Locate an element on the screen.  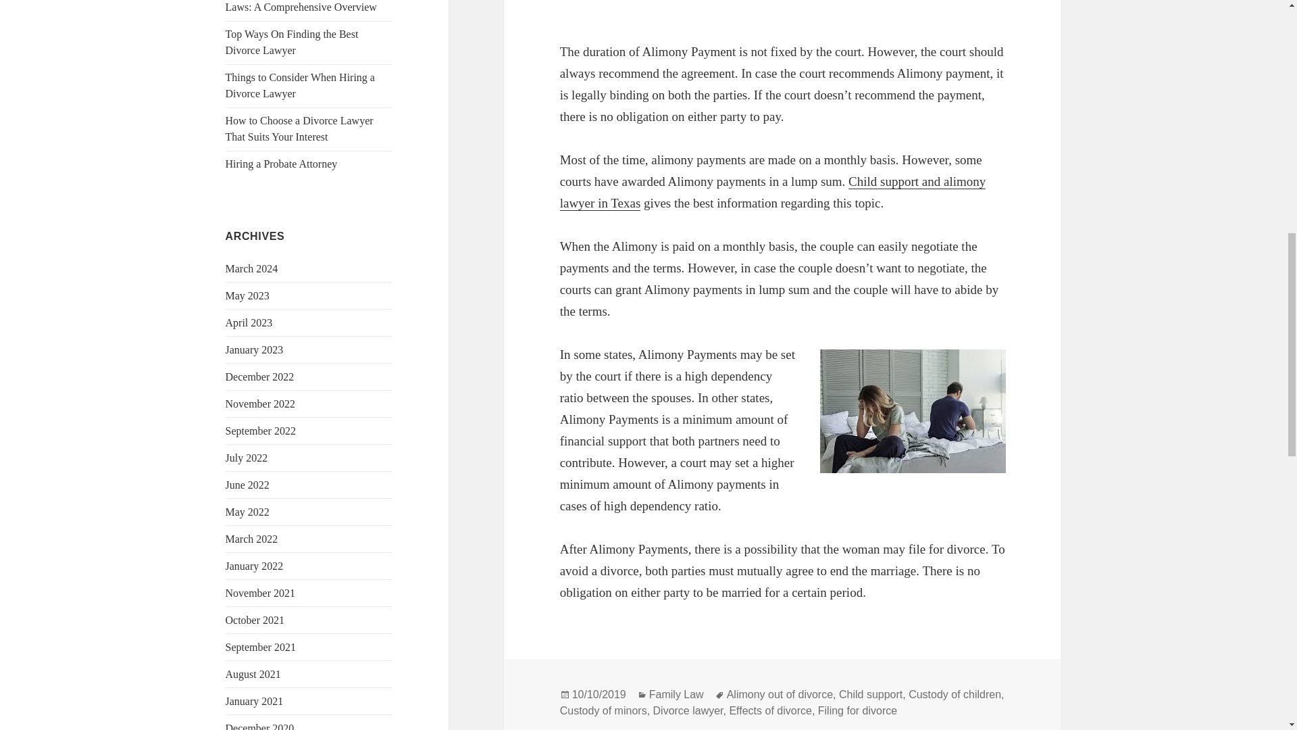
November 2022 is located at coordinates (261, 403).